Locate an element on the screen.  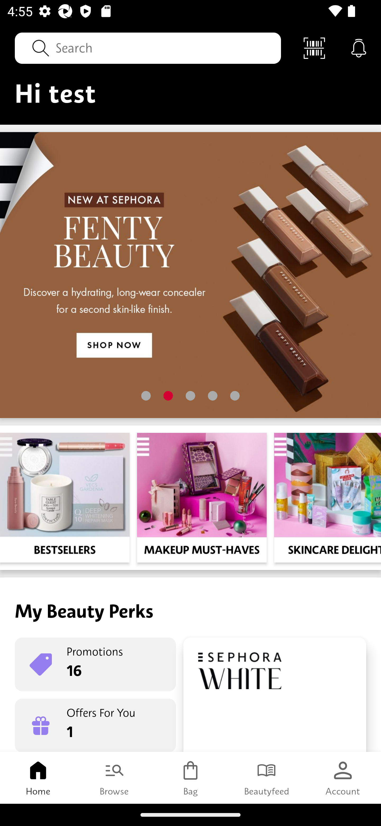
Rewards Boutique 90 Pts is located at coordinates (275, 695).